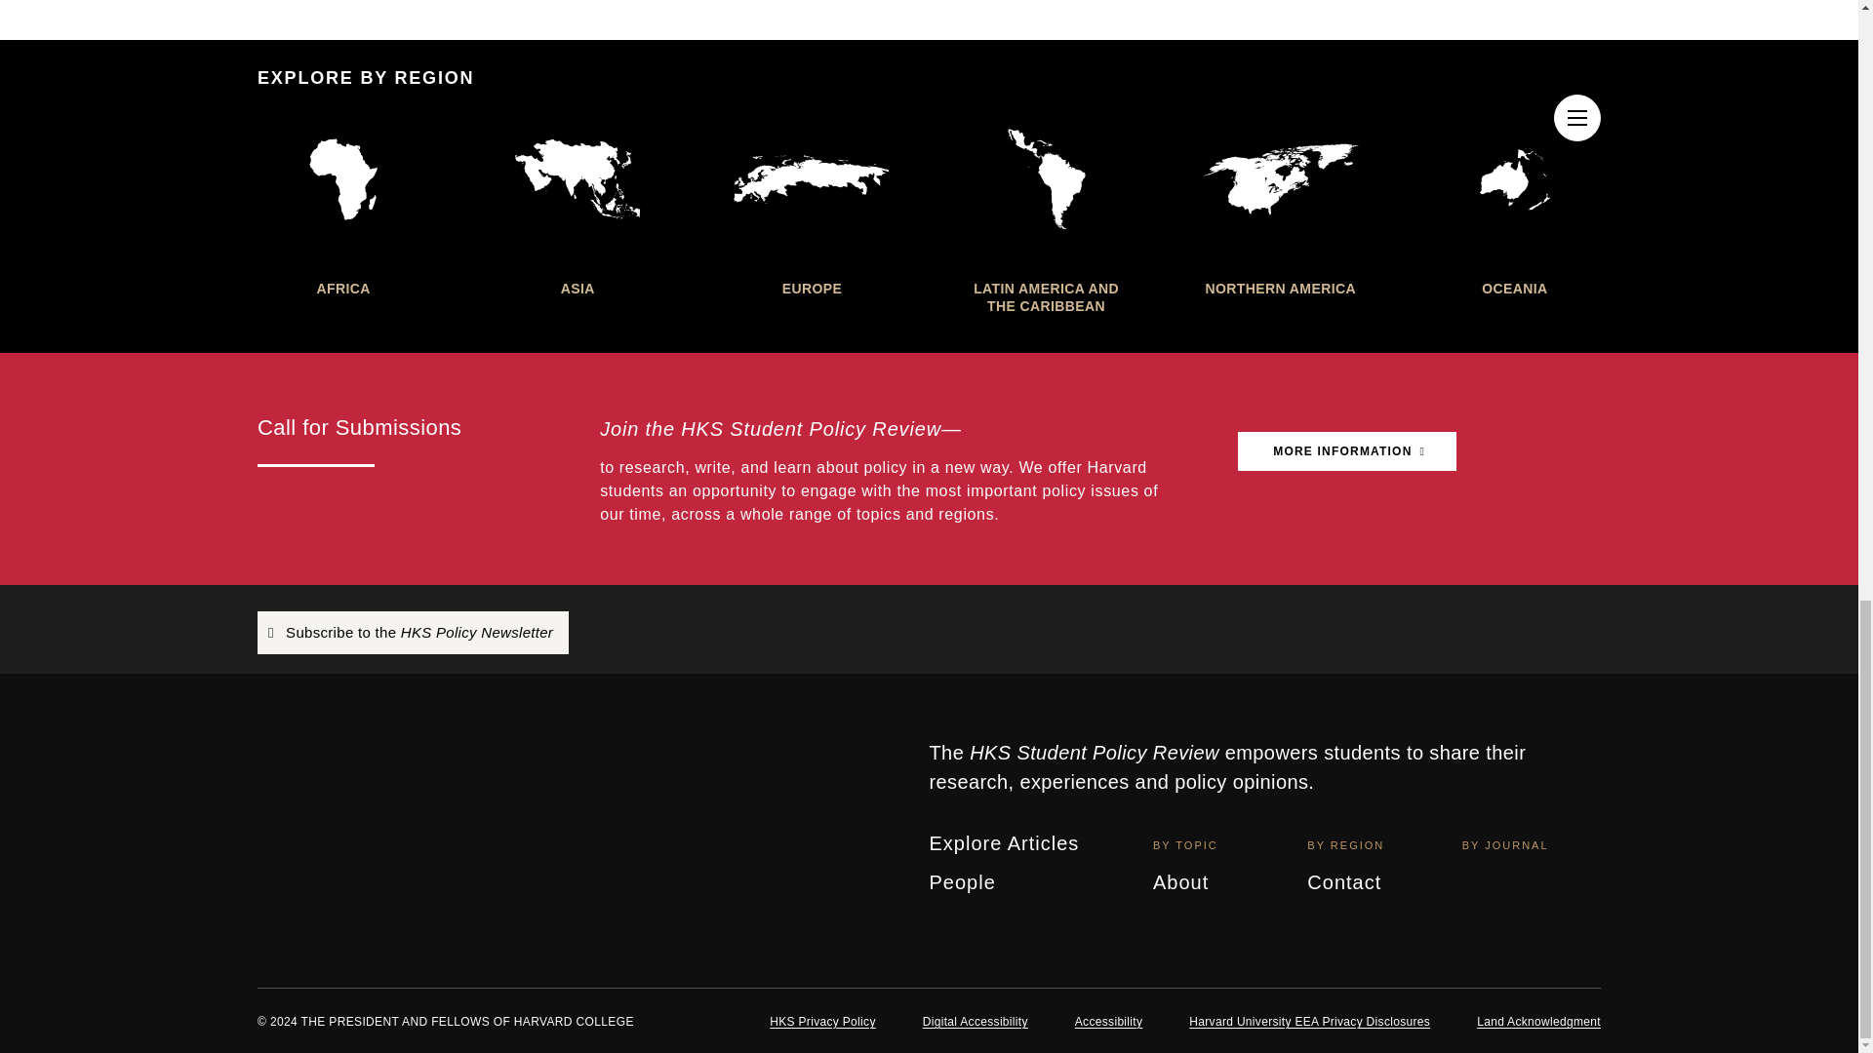 This screenshot has width=1873, height=1053. I want to click on MORE INFORMATION, so click(1347, 450).